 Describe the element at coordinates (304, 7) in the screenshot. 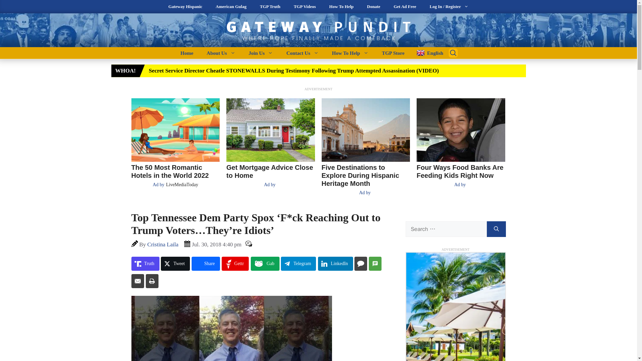

I see `TGP Videos` at that location.